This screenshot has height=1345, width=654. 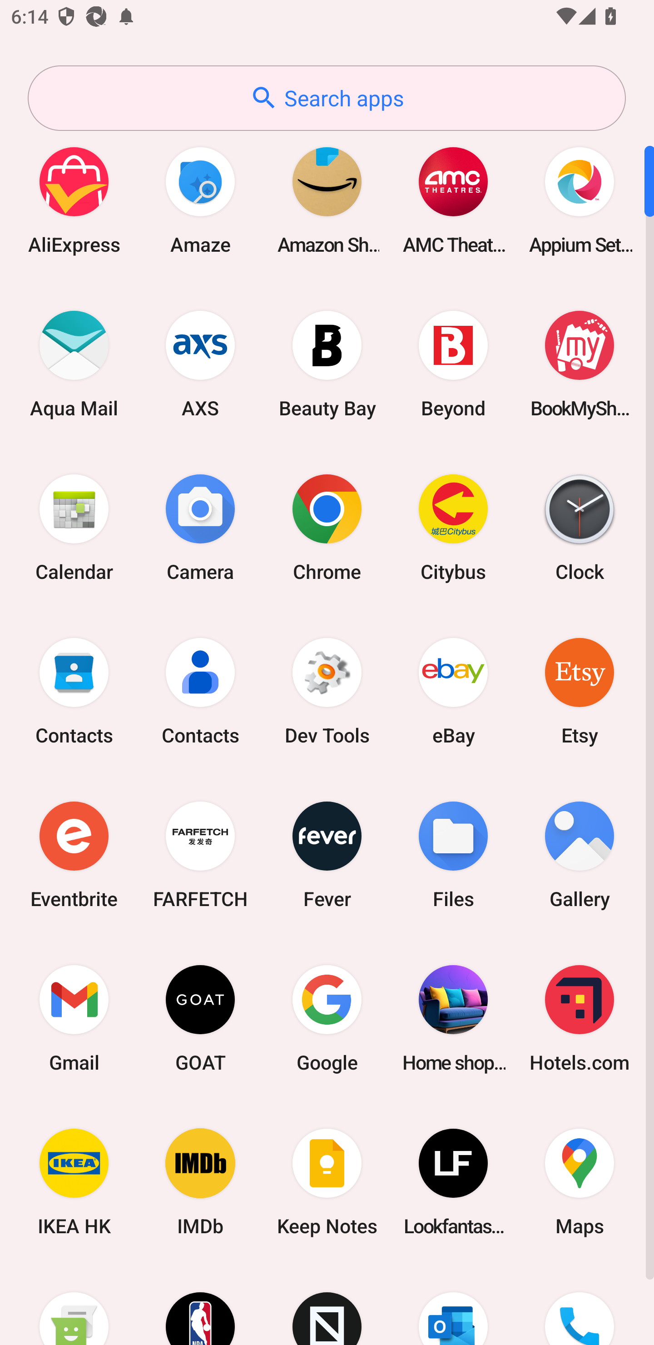 I want to click on Etsy, so click(x=580, y=691).